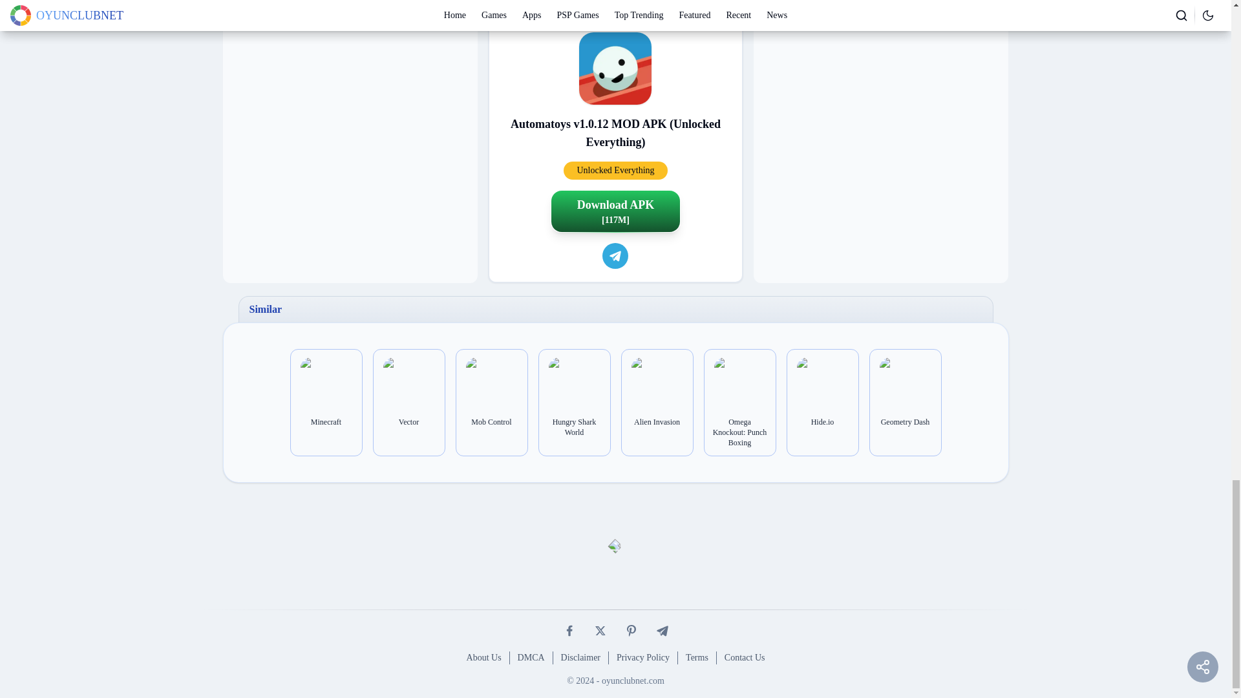  Describe the element at coordinates (408, 421) in the screenshot. I see `Vector` at that location.